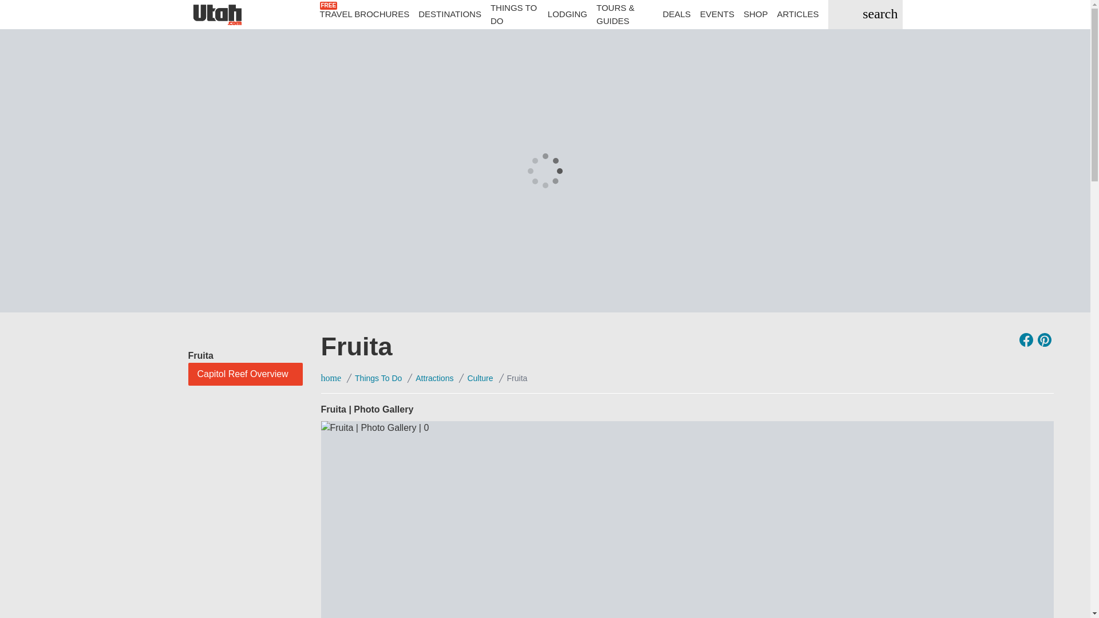 This screenshot has width=1099, height=618. I want to click on DESTINATIONS, so click(450, 14).